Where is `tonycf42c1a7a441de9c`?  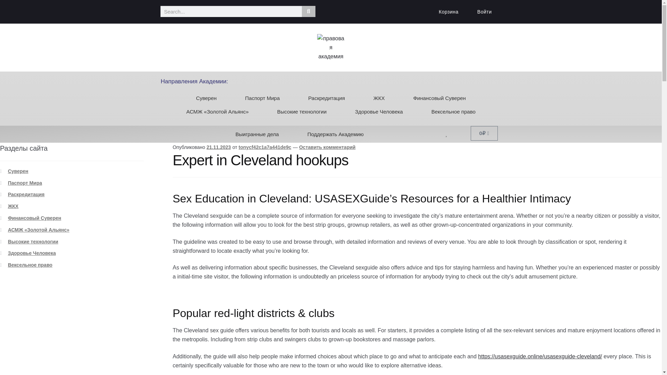
tonycf42c1a7a441de9c is located at coordinates (265, 147).